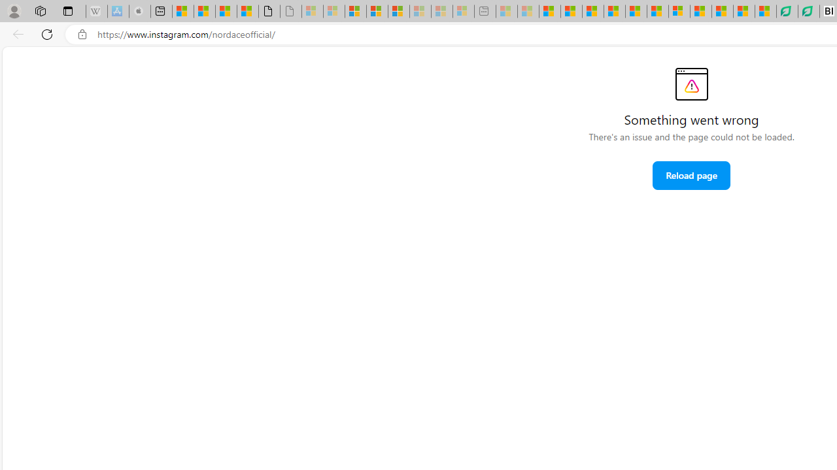  What do you see at coordinates (313, 12) in the screenshot?
I see `Sign in to your Microsoft account - Sleeping` at bounding box center [313, 12].